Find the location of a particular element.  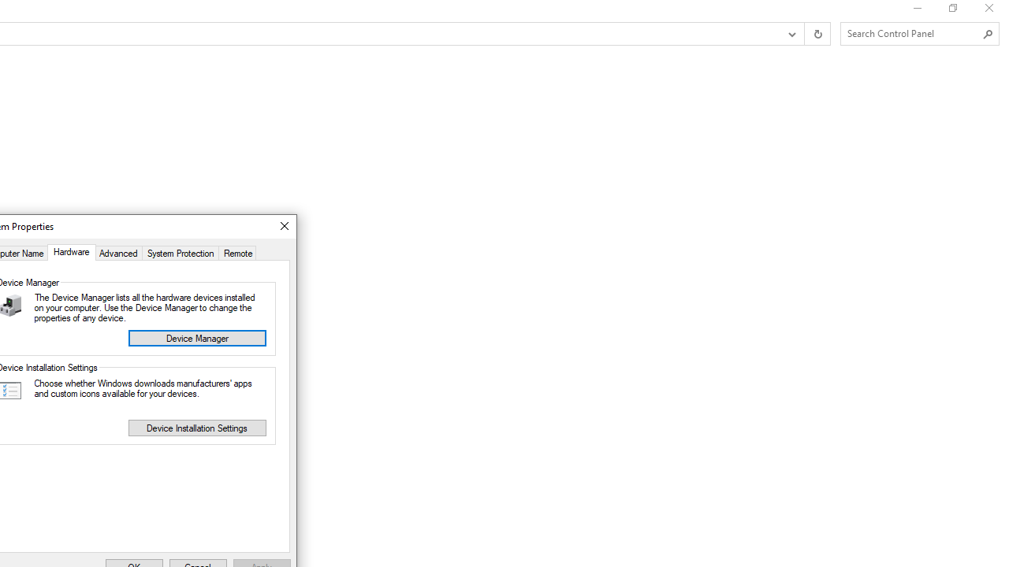

Advanced is located at coordinates (118, 252).